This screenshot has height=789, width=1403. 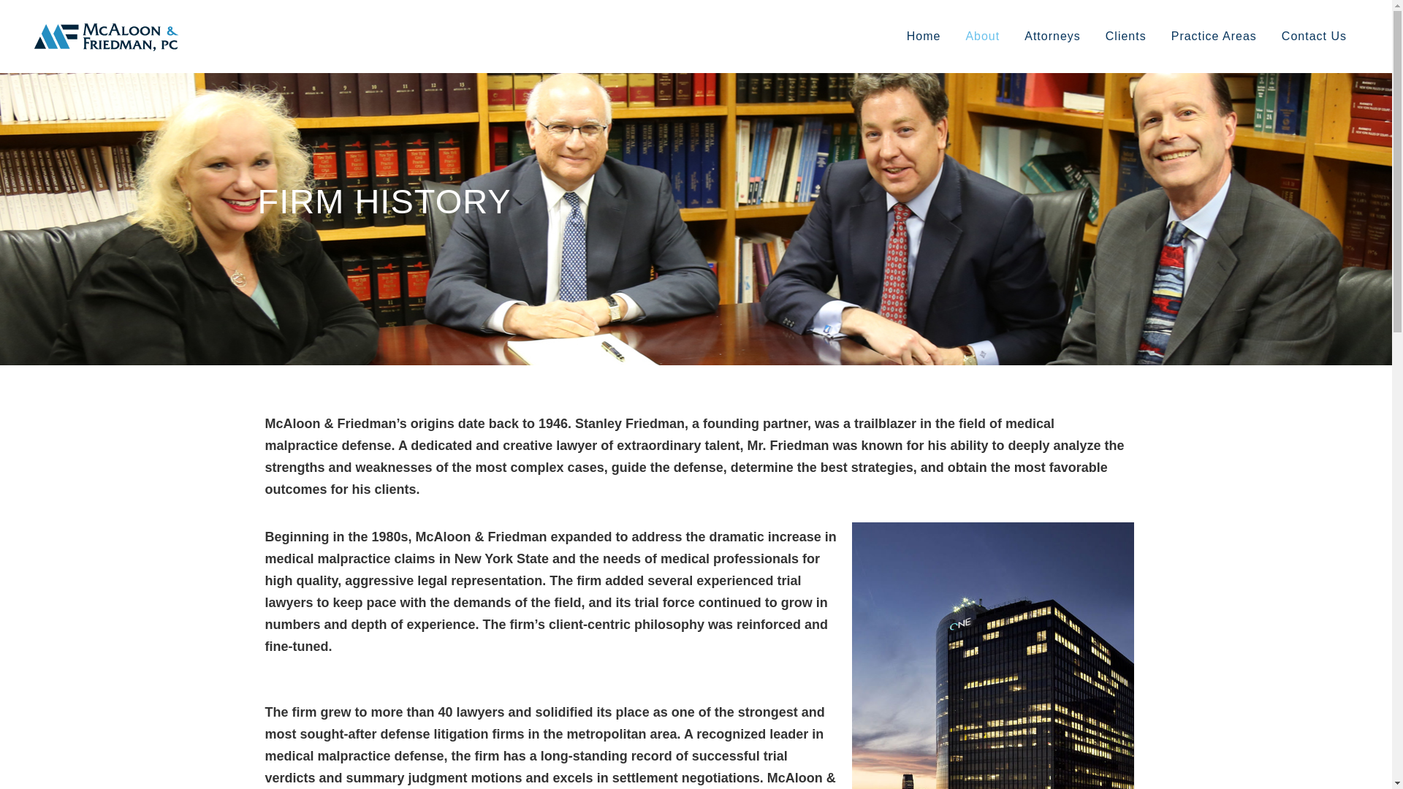 What do you see at coordinates (924, 37) in the screenshot?
I see `Home` at bounding box center [924, 37].